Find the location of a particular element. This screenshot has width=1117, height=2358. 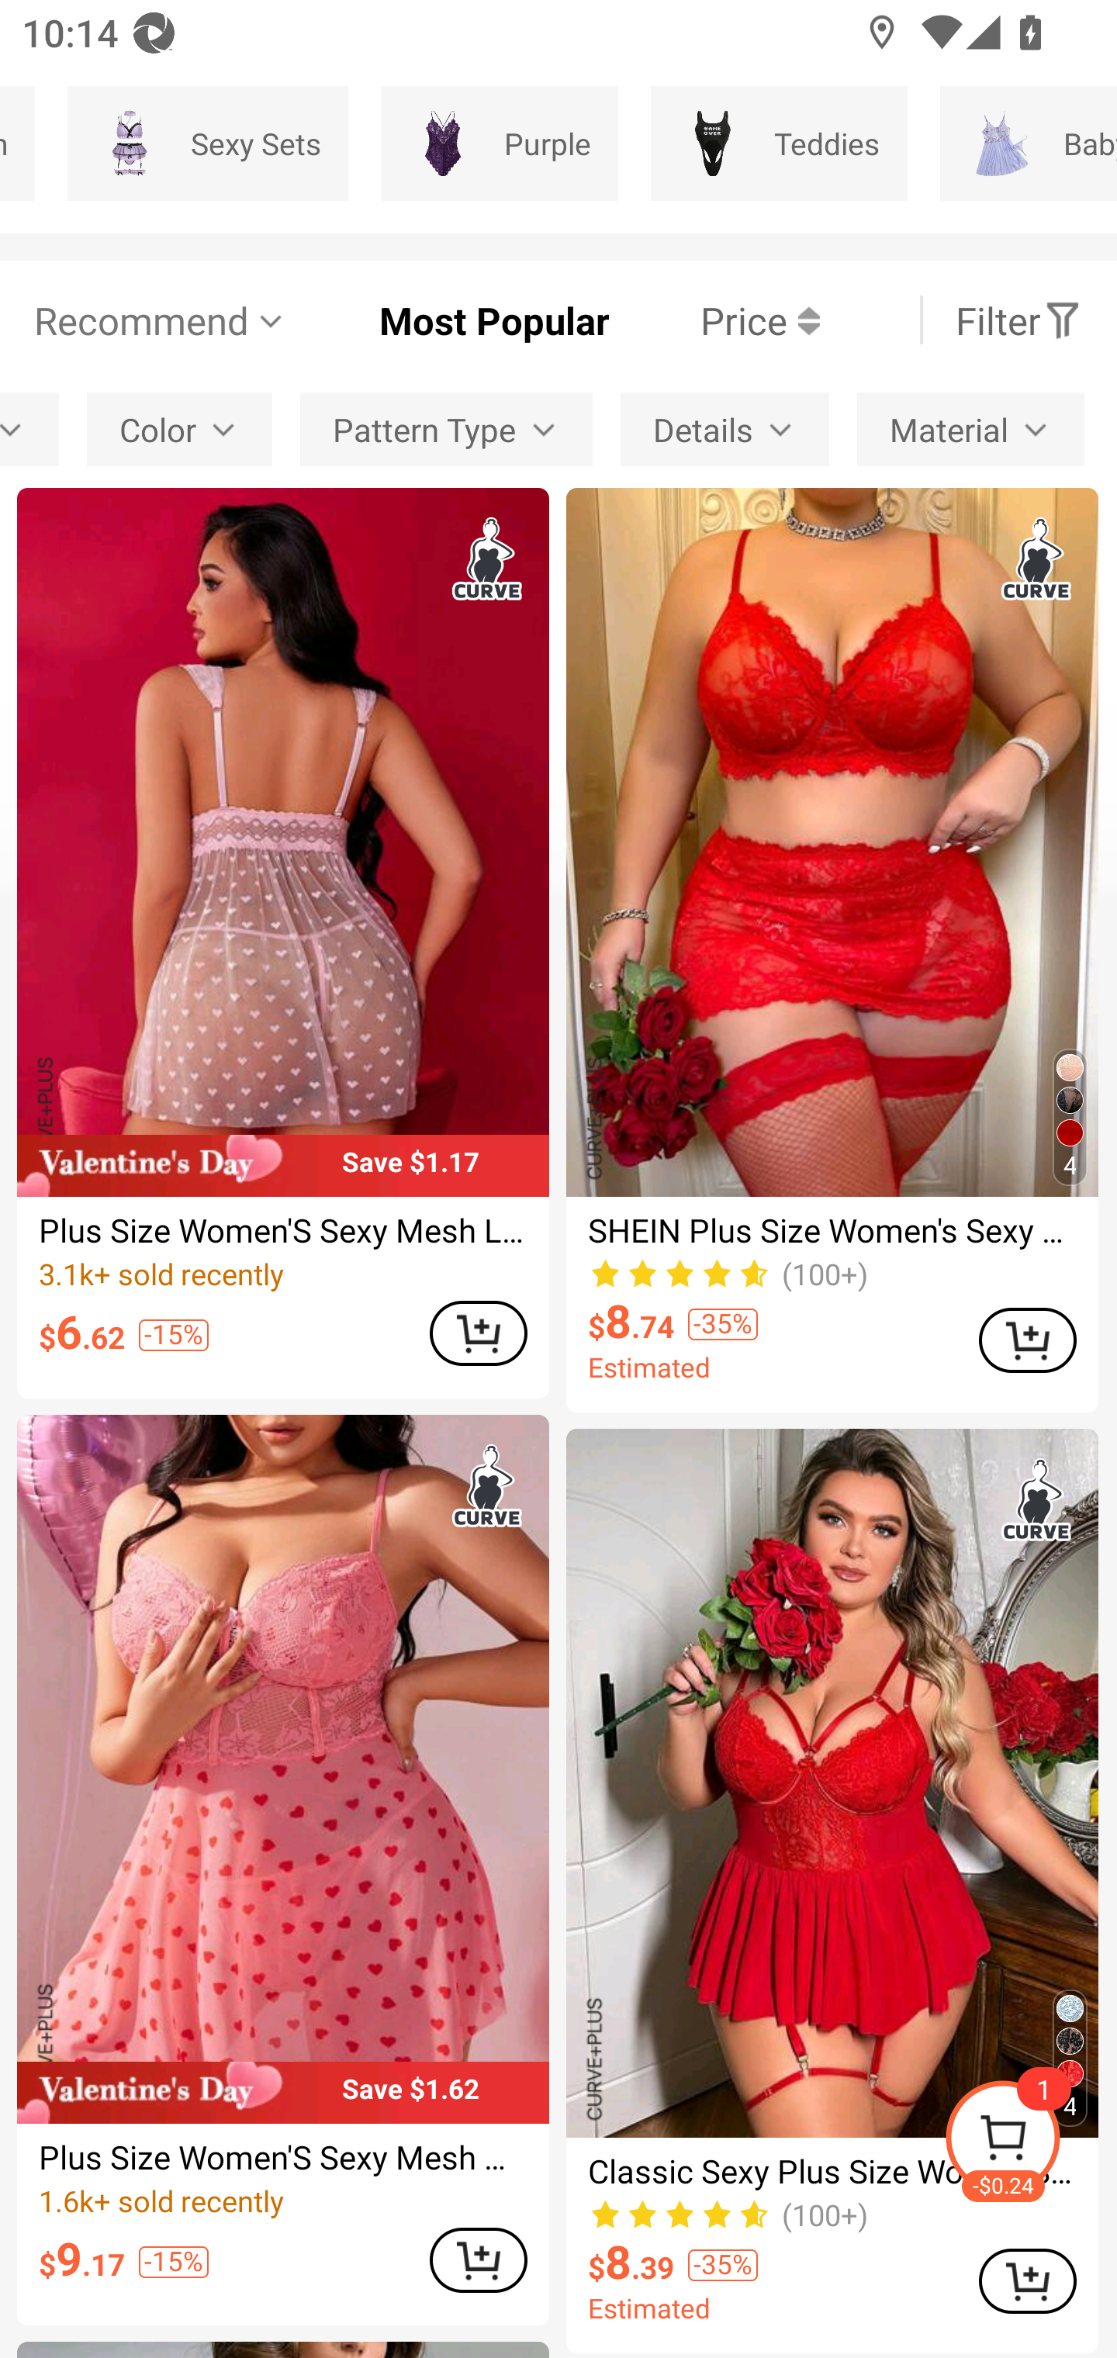

Teddies is located at coordinates (779, 143).